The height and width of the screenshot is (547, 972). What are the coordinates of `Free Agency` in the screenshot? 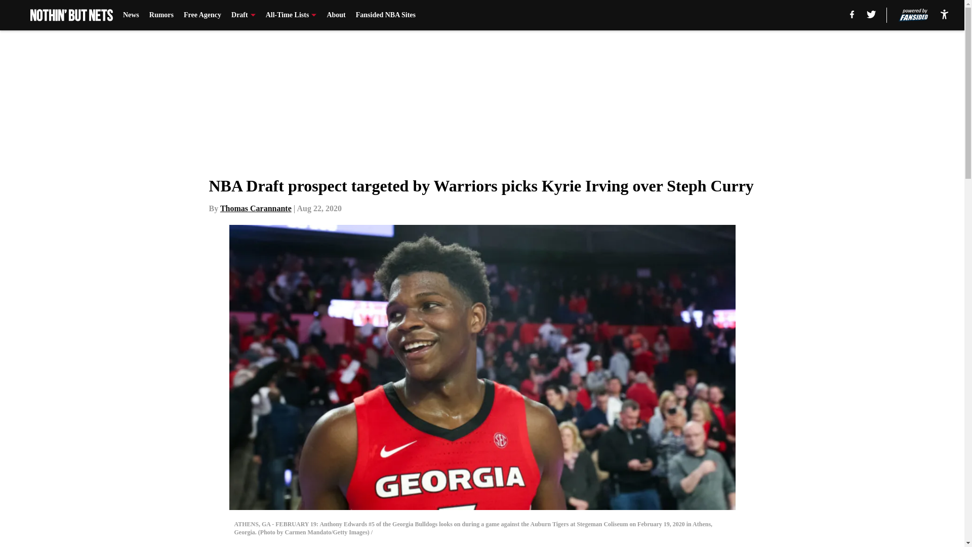 It's located at (202, 15).